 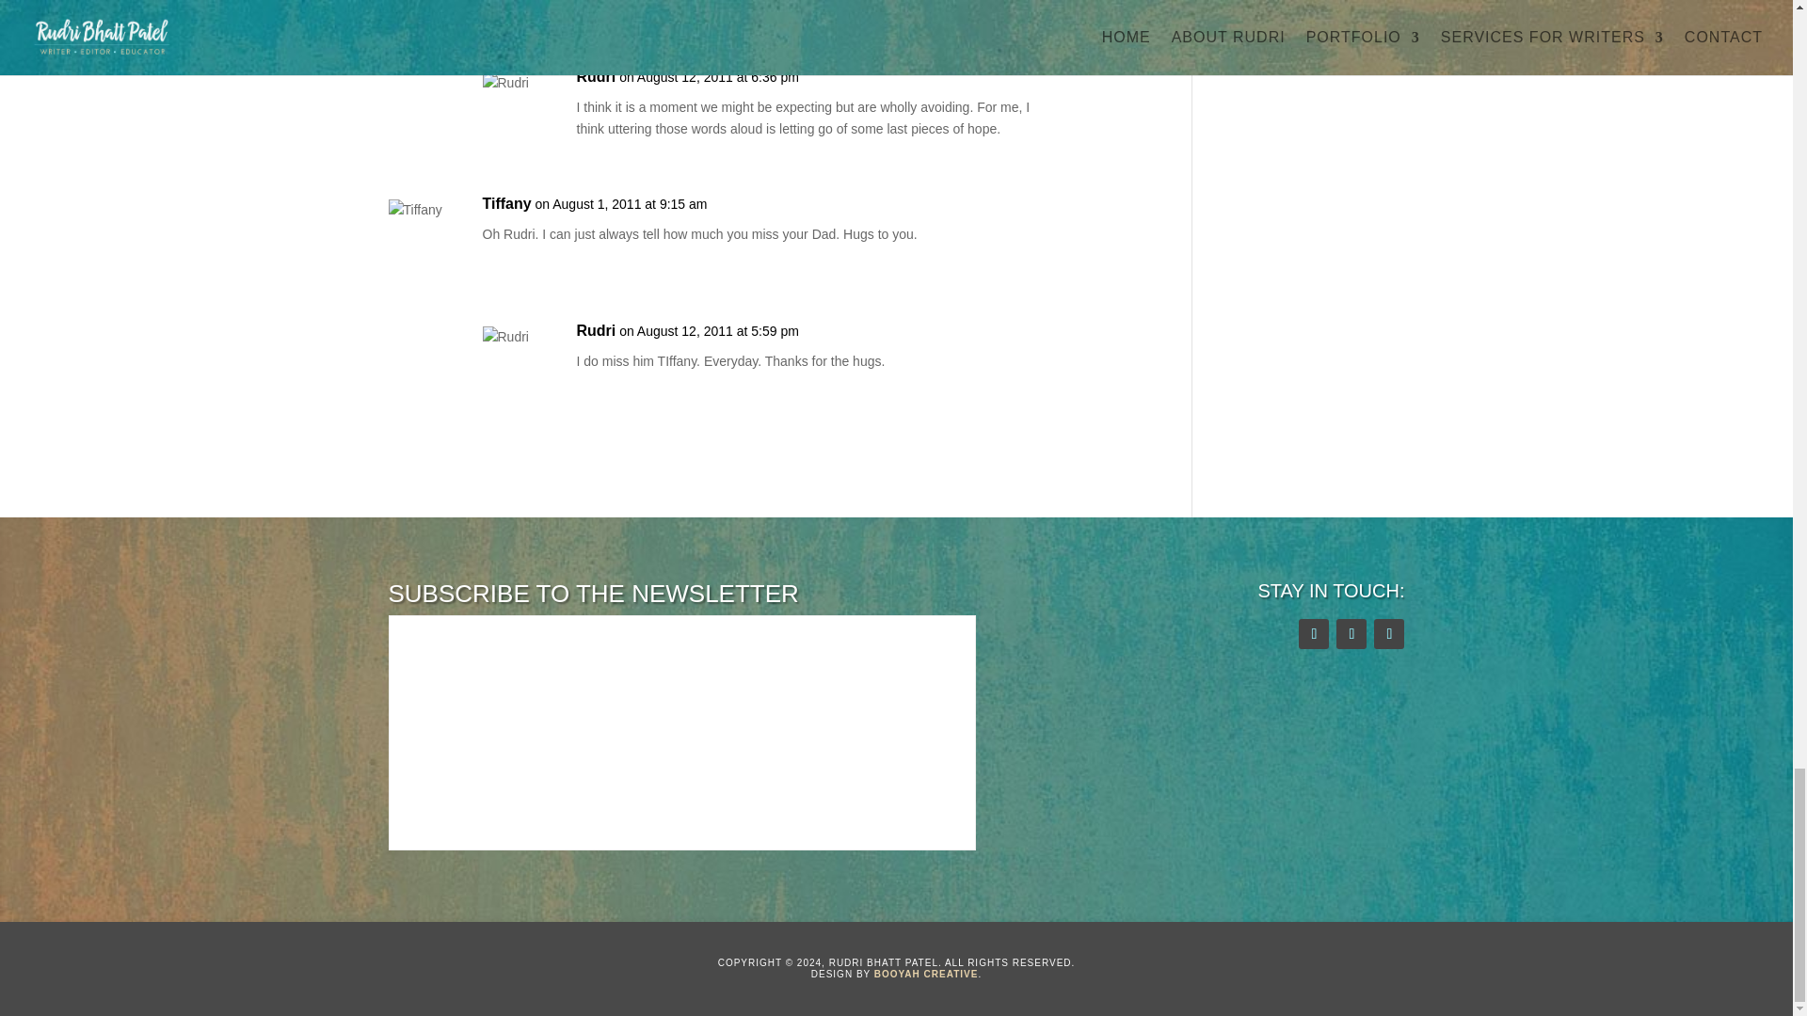 What do you see at coordinates (1314, 634) in the screenshot?
I see `Follow on X` at bounding box center [1314, 634].